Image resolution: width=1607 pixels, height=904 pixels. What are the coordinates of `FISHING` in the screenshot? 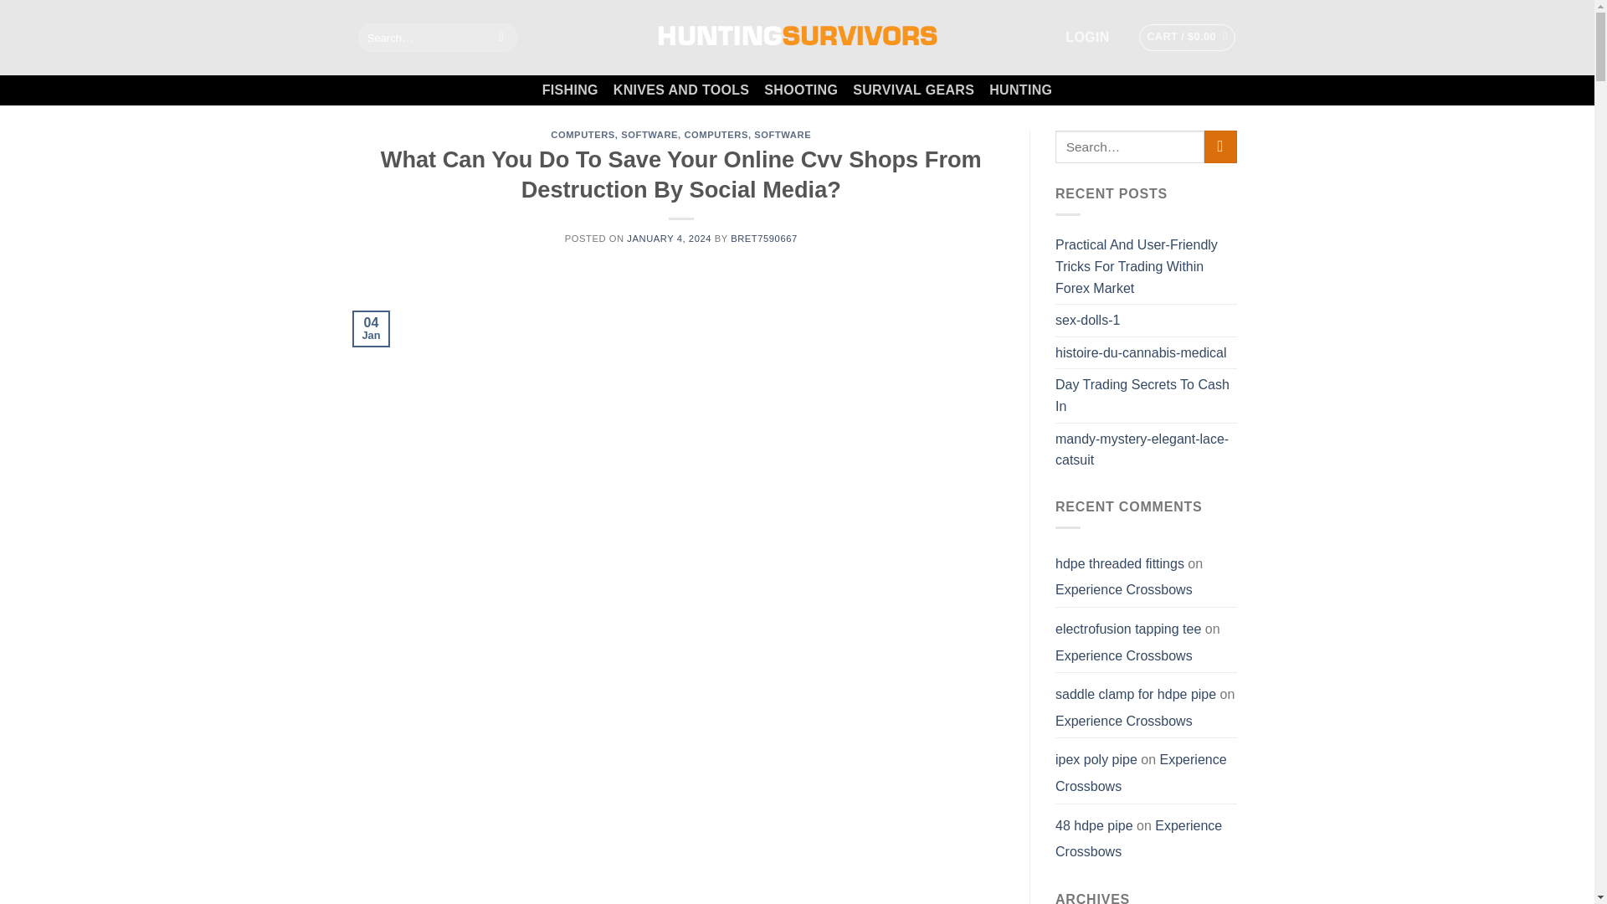 It's located at (570, 90).